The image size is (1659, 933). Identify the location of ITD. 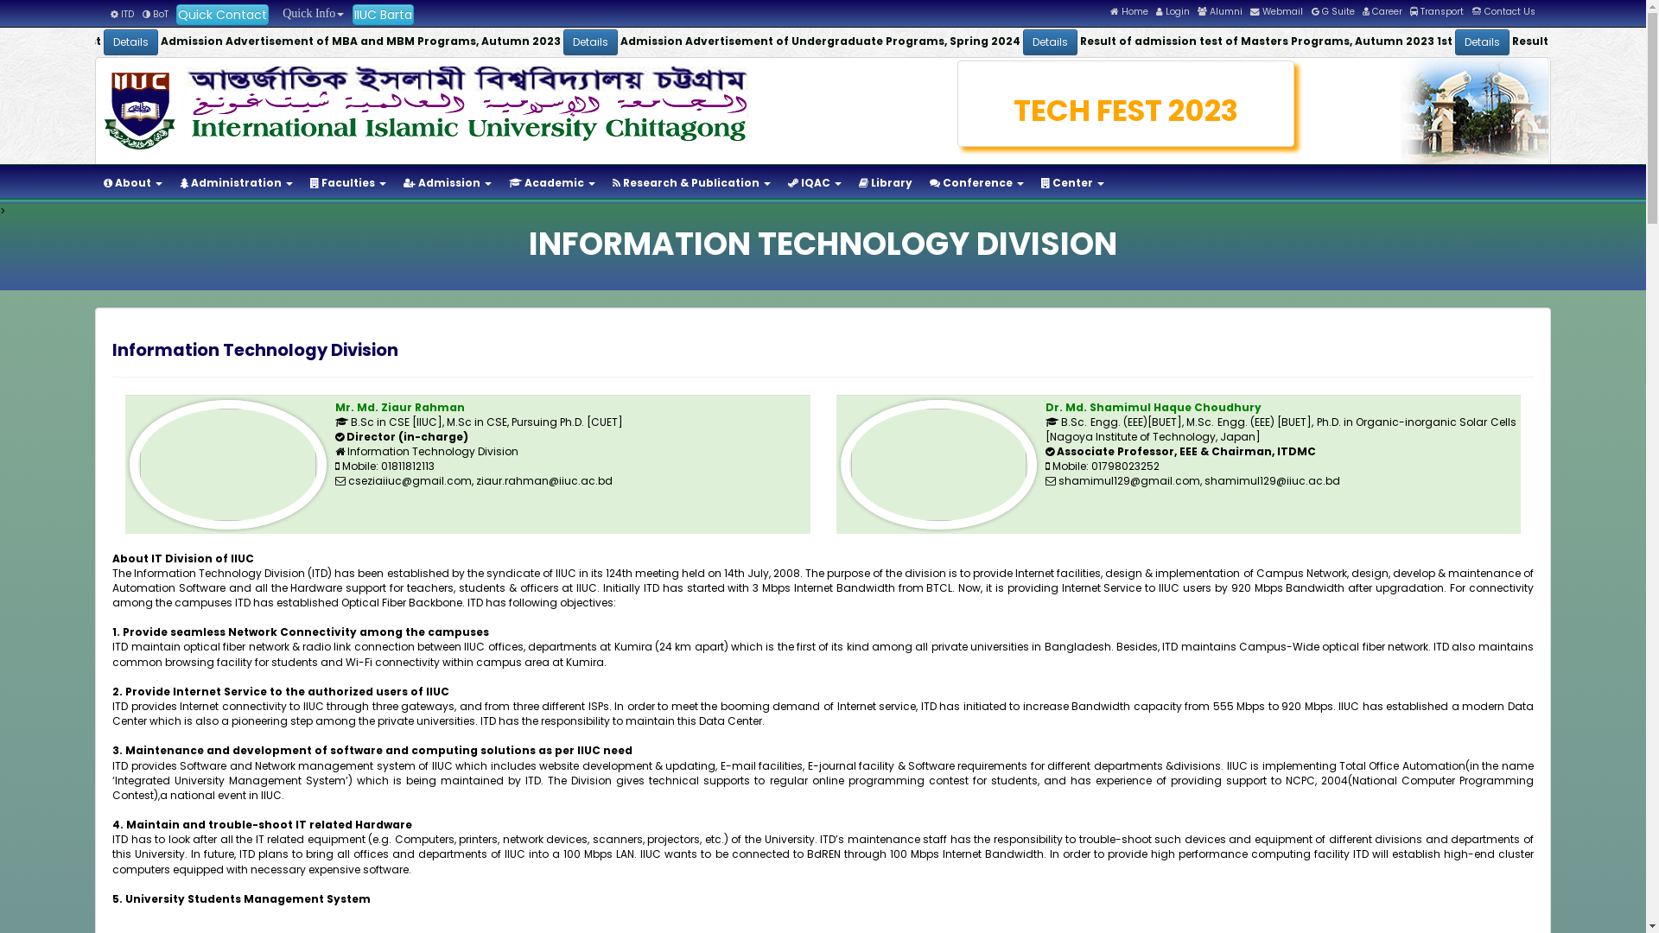
(123, 14).